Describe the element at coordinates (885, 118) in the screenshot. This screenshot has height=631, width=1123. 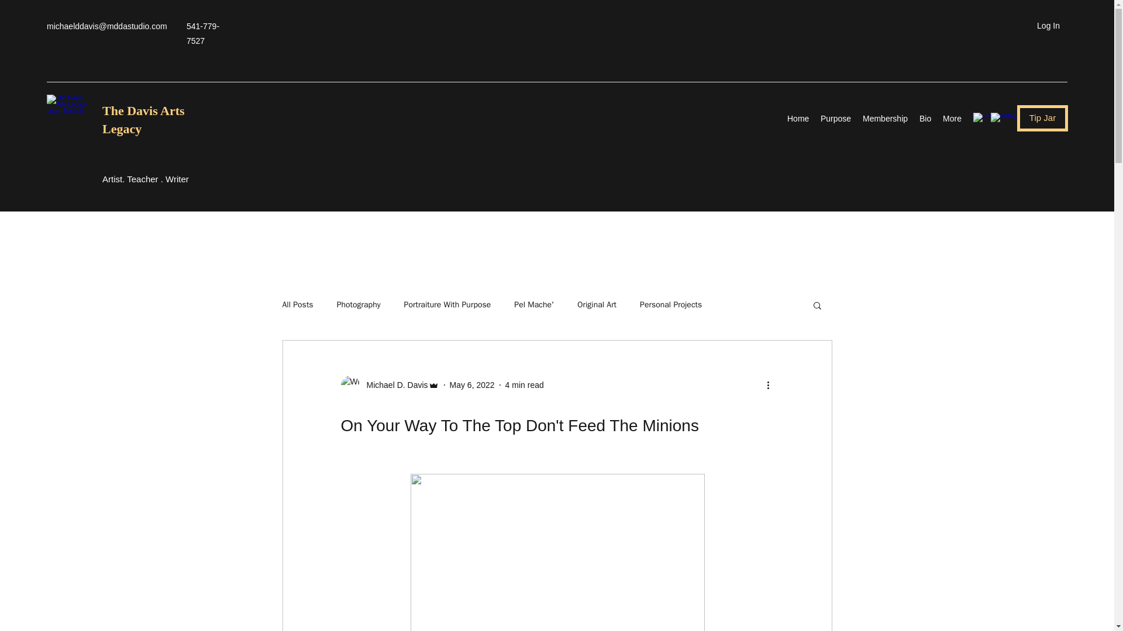
I see `Membership` at that location.